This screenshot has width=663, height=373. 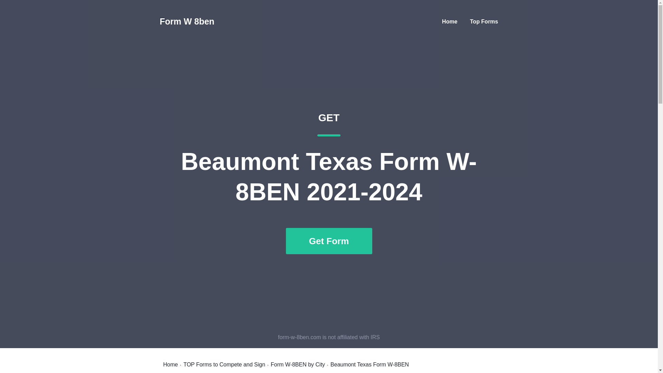 I want to click on Home, so click(x=170, y=364).